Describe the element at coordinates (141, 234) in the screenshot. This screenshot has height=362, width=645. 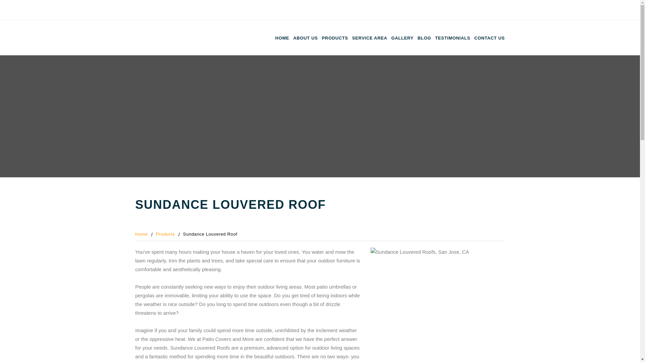
I see `Home` at that location.